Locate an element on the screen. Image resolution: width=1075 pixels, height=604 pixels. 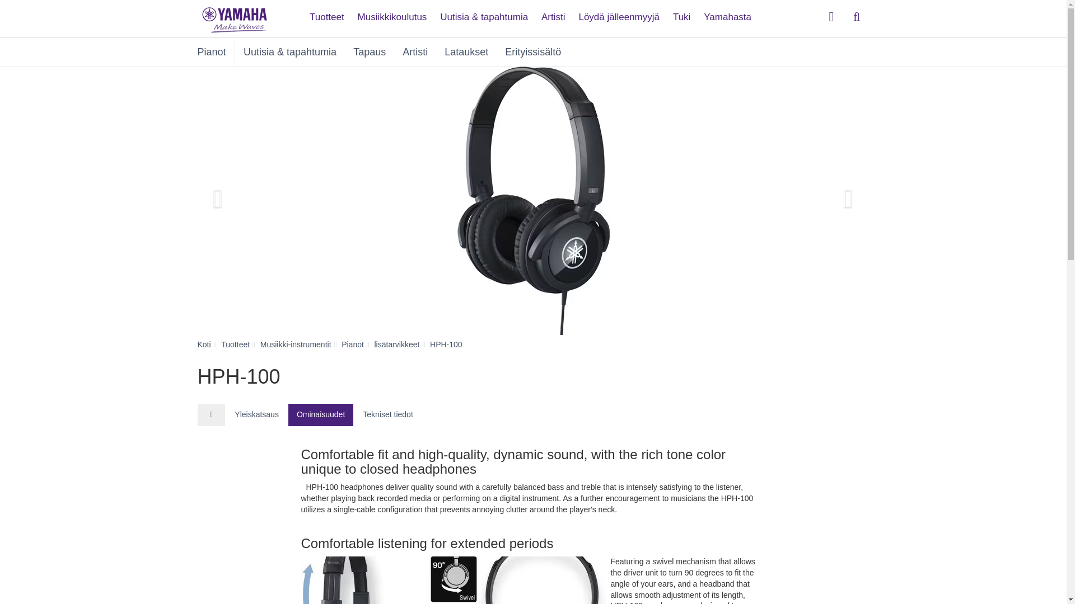
Artisti is located at coordinates (553, 13).